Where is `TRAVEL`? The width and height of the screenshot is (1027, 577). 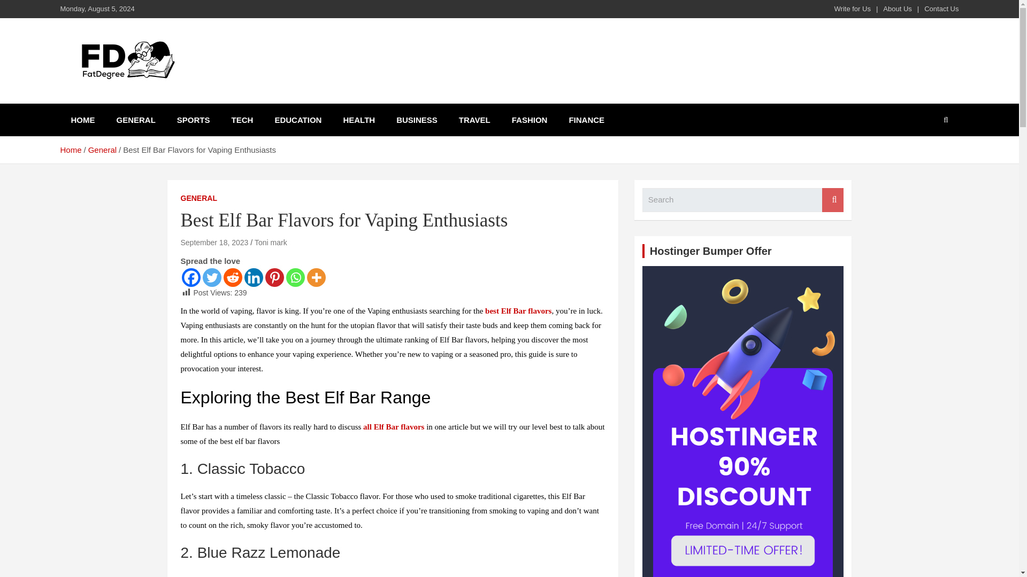
TRAVEL is located at coordinates (474, 120).